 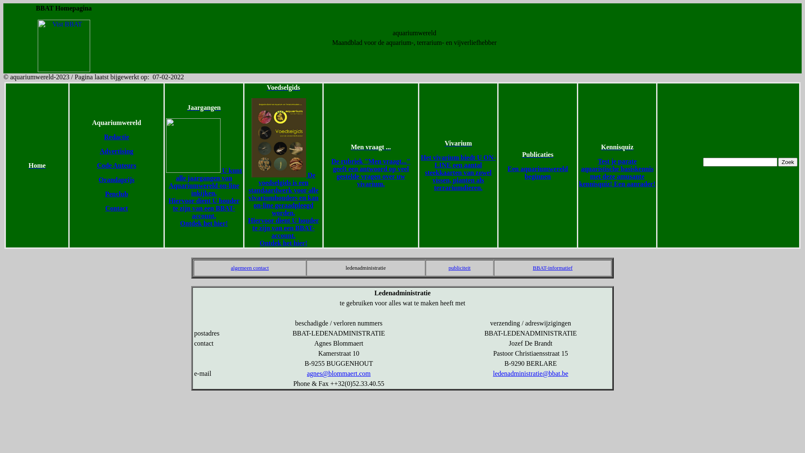 What do you see at coordinates (531, 373) in the screenshot?
I see `ledenadministratie@bbat.be` at bounding box center [531, 373].